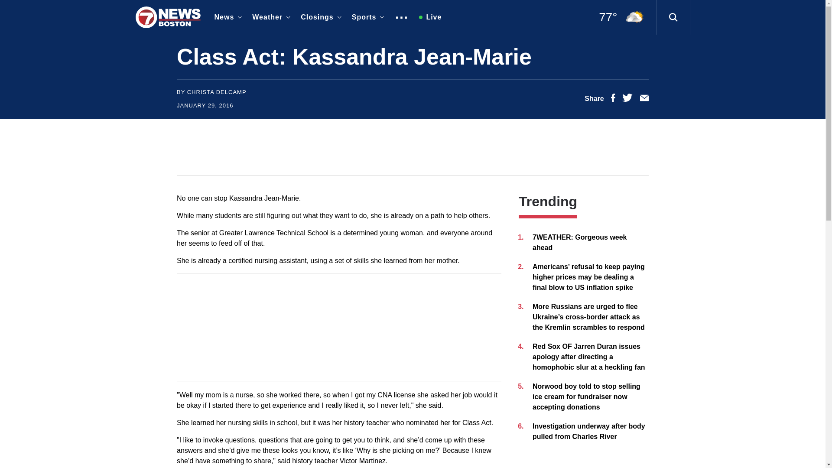 This screenshot has height=468, width=832. Describe the element at coordinates (205, 105) in the screenshot. I see `January 29, 2016` at that location.